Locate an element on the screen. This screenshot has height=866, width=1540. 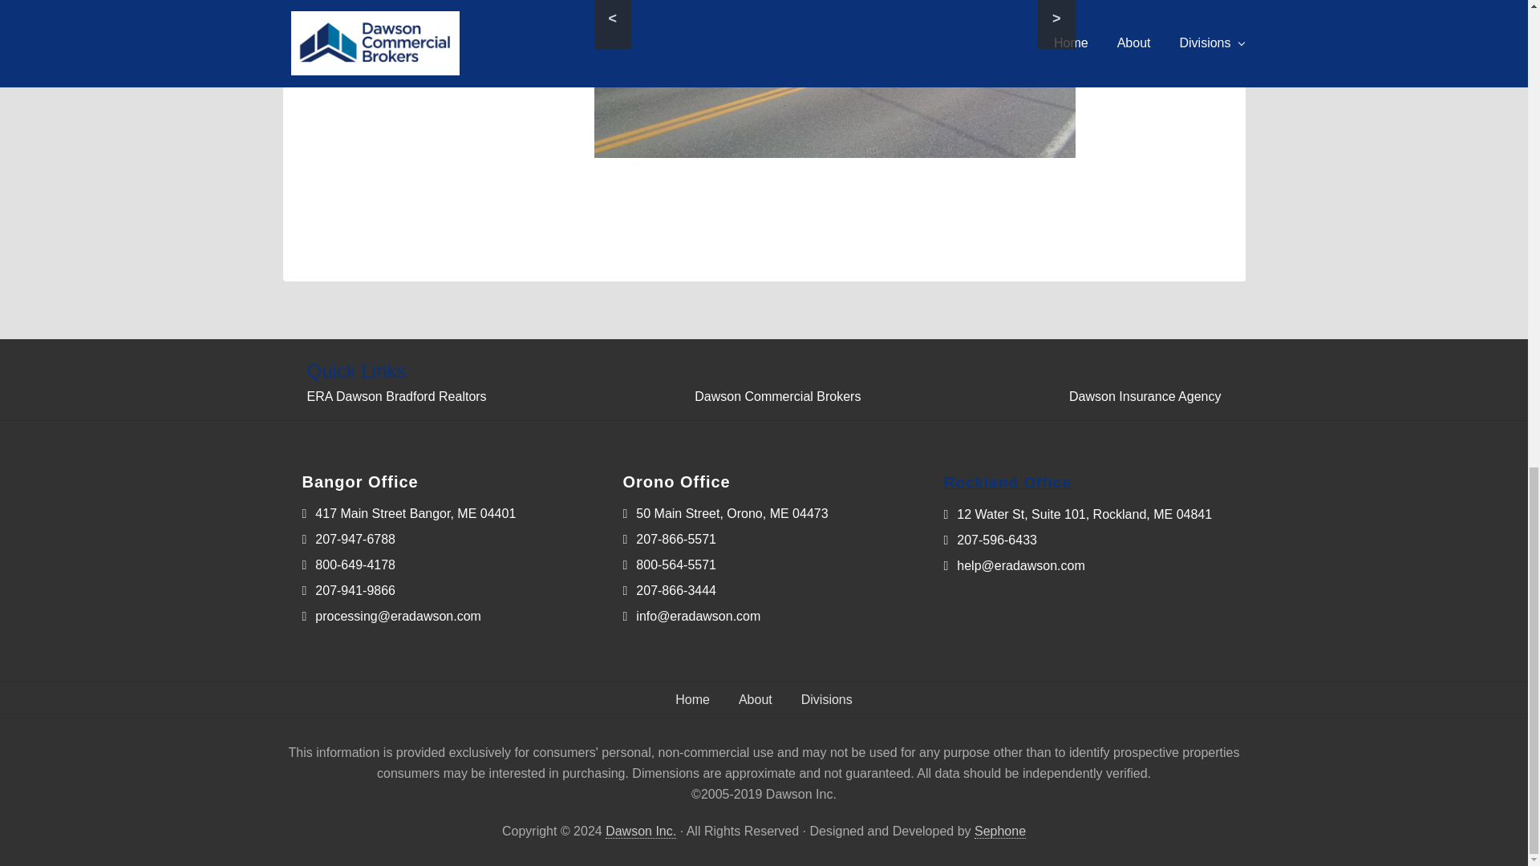
207-941-9866 is located at coordinates (348, 590).